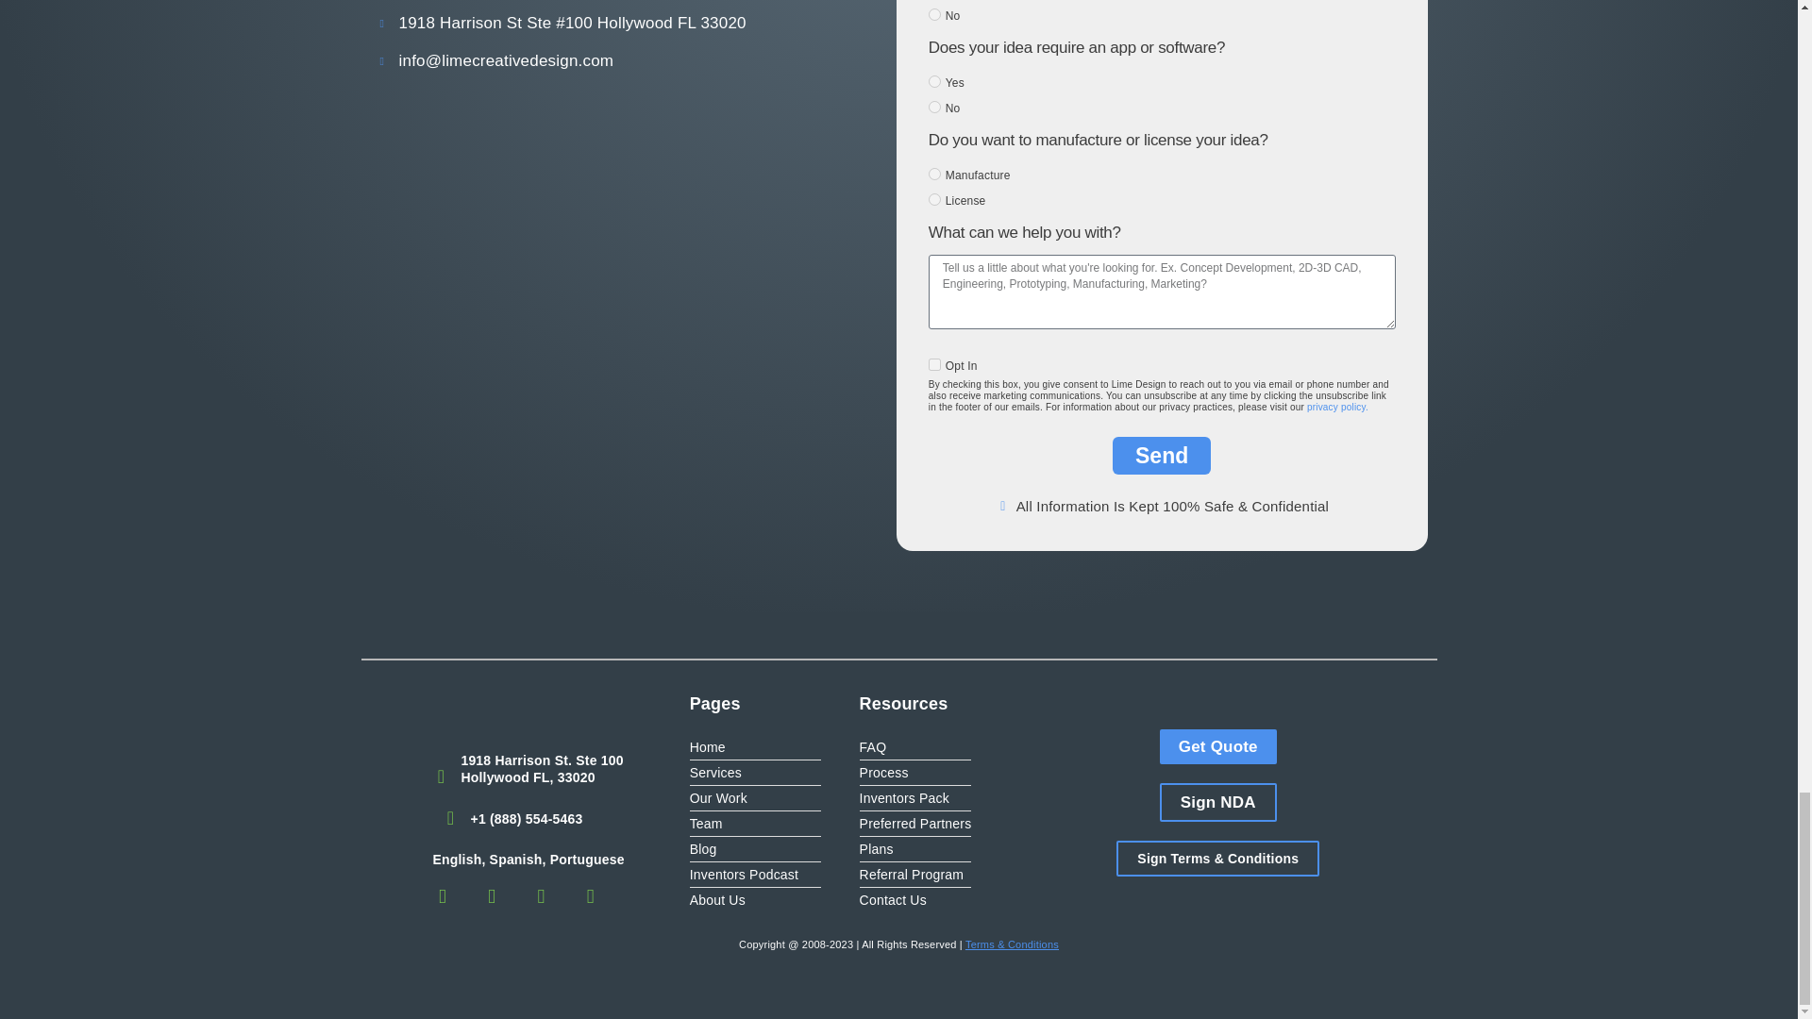  I want to click on Yes, so click(934, 81).